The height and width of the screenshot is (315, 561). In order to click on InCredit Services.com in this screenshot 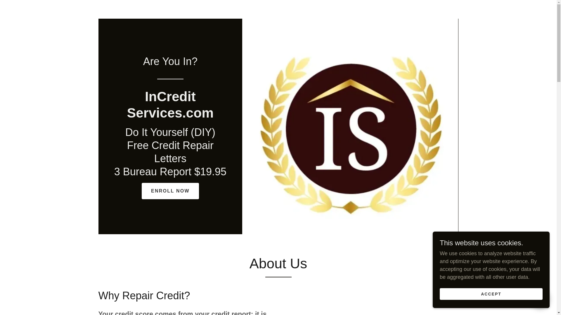, I will do `click(170, 116)`.